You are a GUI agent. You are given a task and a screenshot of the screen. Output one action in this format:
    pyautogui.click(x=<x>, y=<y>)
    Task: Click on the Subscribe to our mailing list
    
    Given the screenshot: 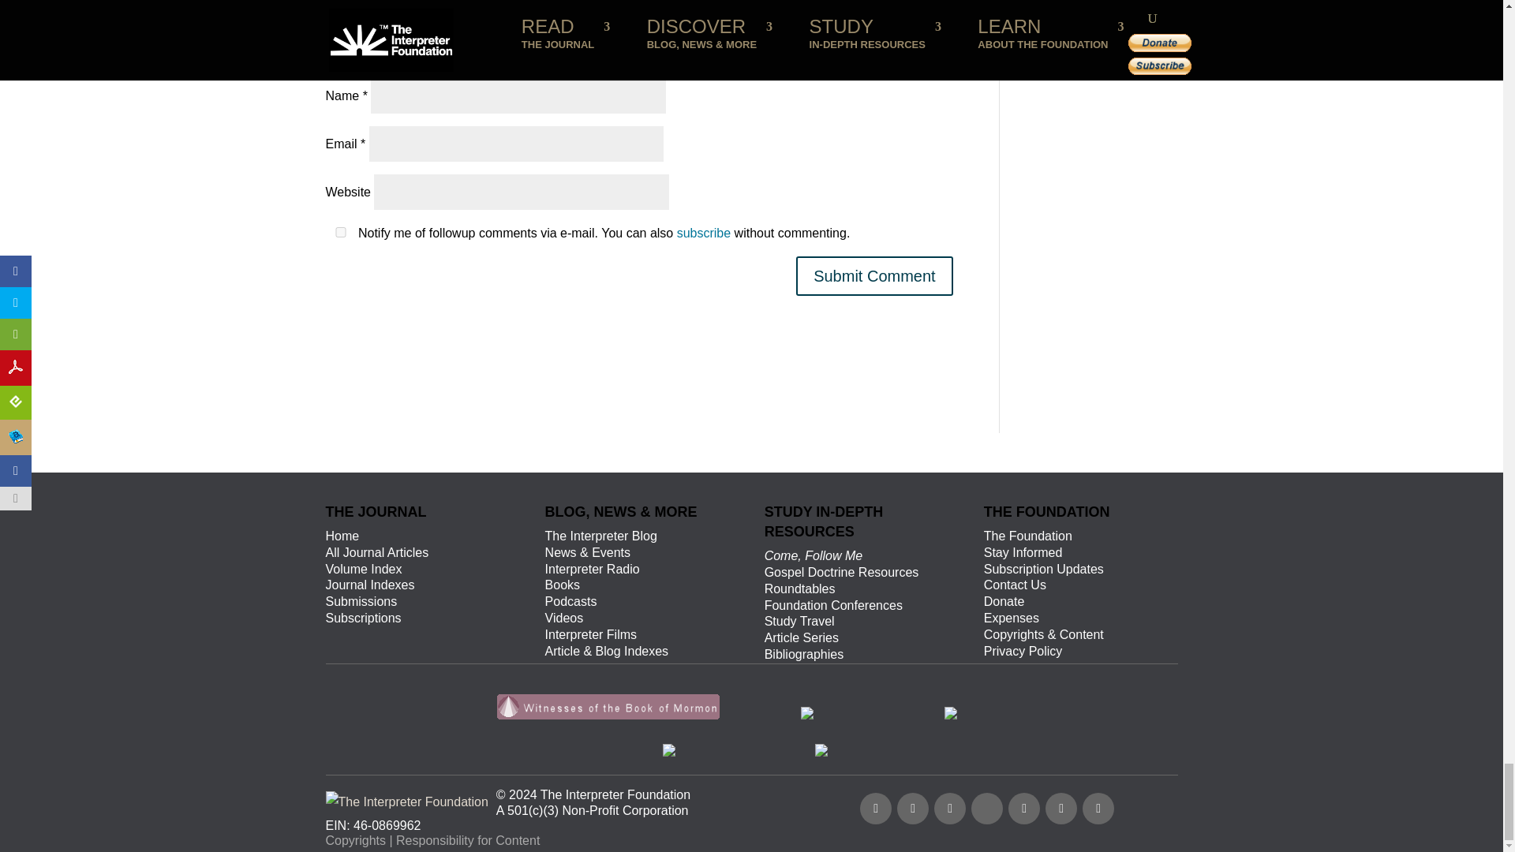 What is the action you would take?
    pyautogui.click(x=1098, y=809)
    